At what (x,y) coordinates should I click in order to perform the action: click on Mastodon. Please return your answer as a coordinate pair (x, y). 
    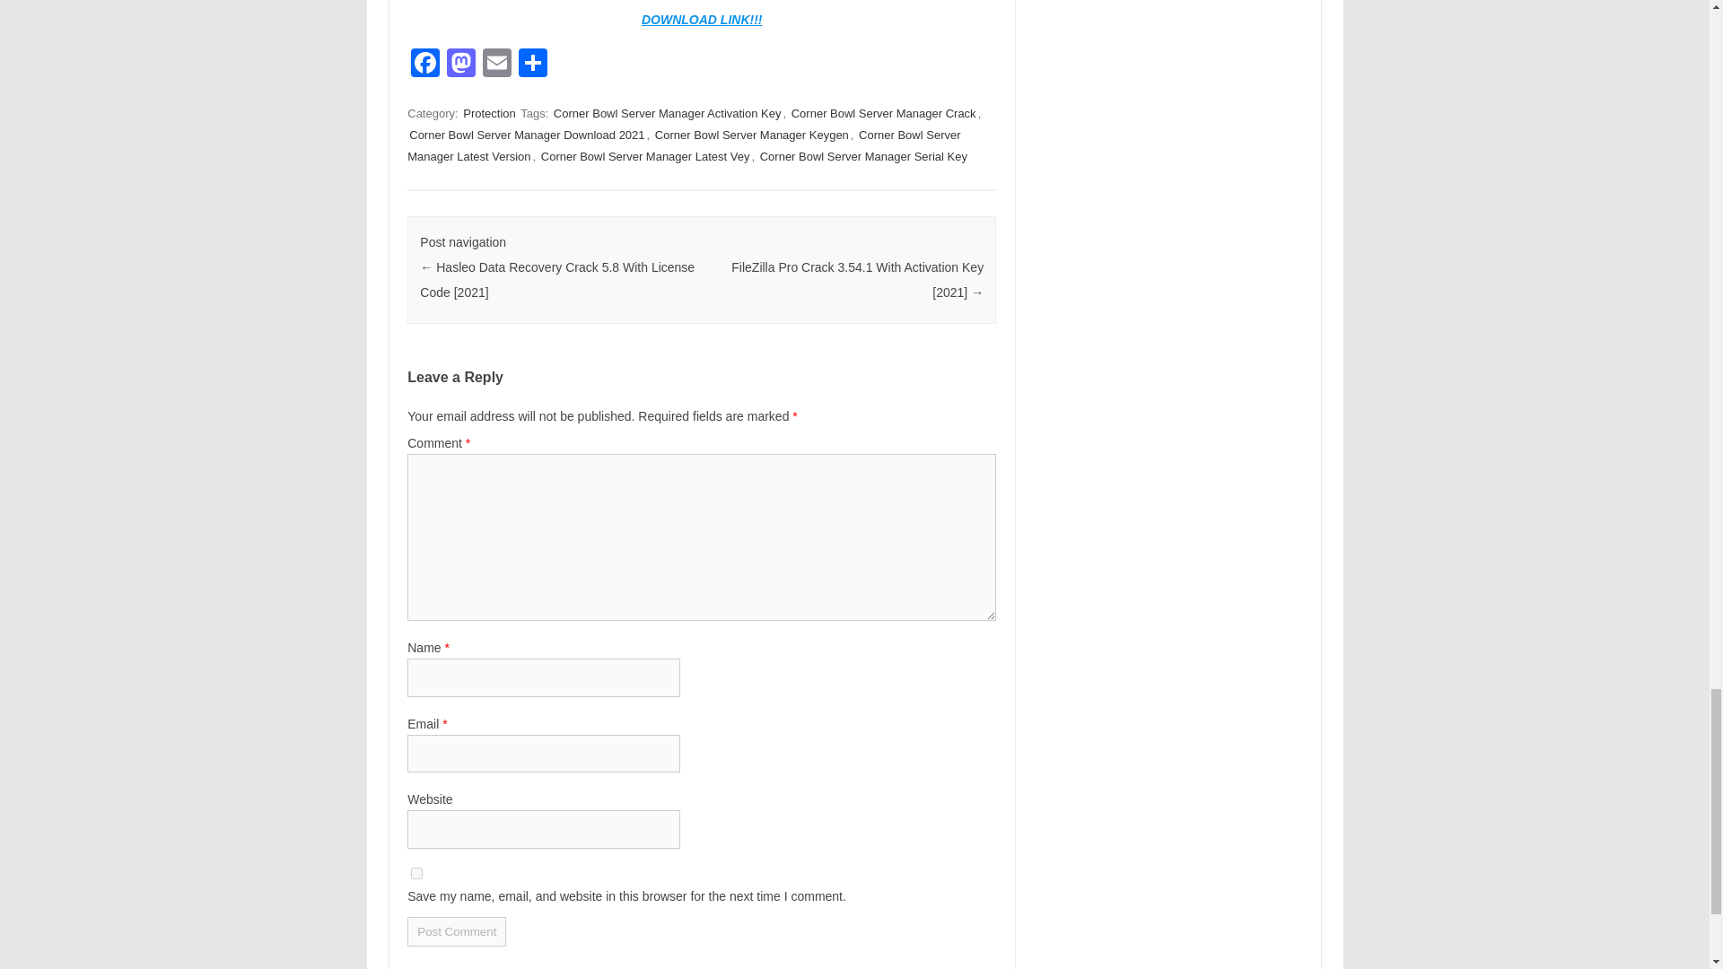
    Looking at the image, I should click on (460, 65).